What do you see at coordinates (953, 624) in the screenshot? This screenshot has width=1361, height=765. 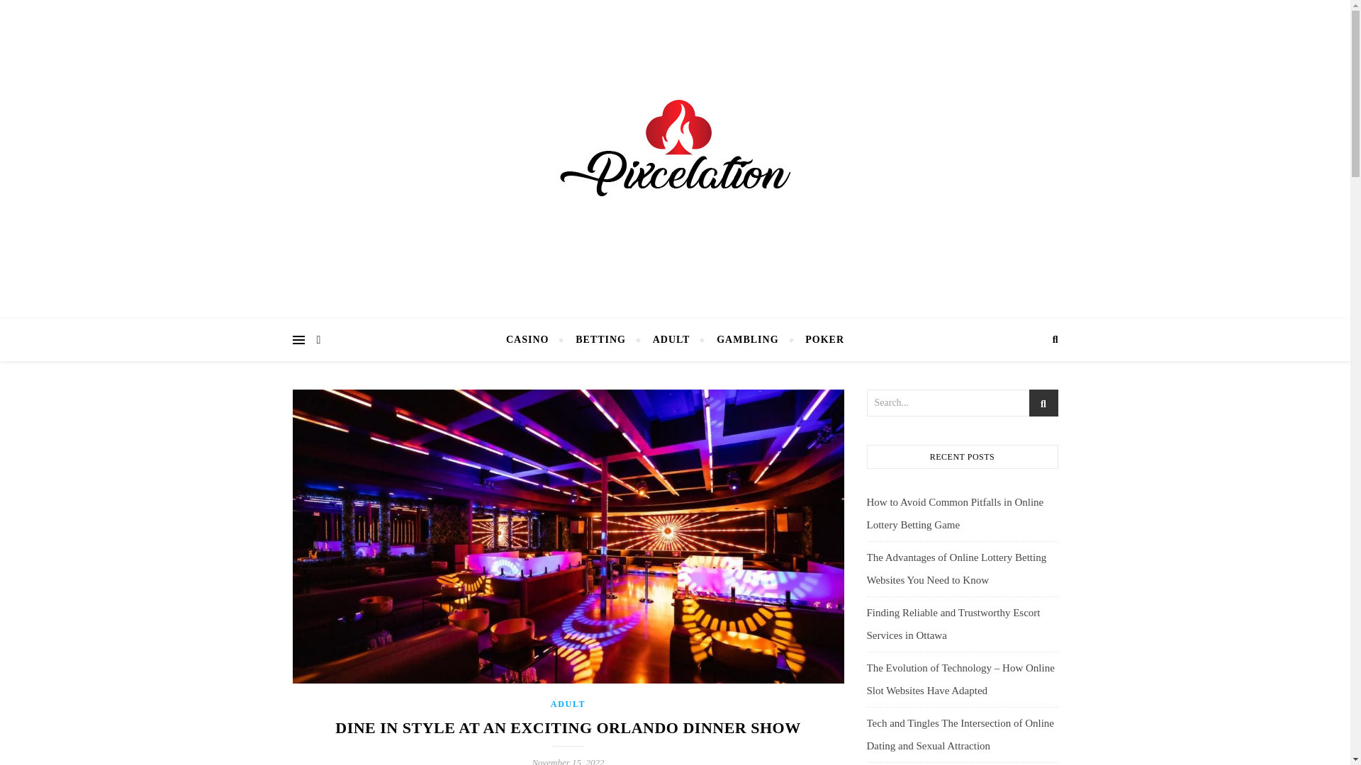 I see `Finding Reliable and Trustworthy Escort Services in Ottawa` at bounding box center [953, 624].